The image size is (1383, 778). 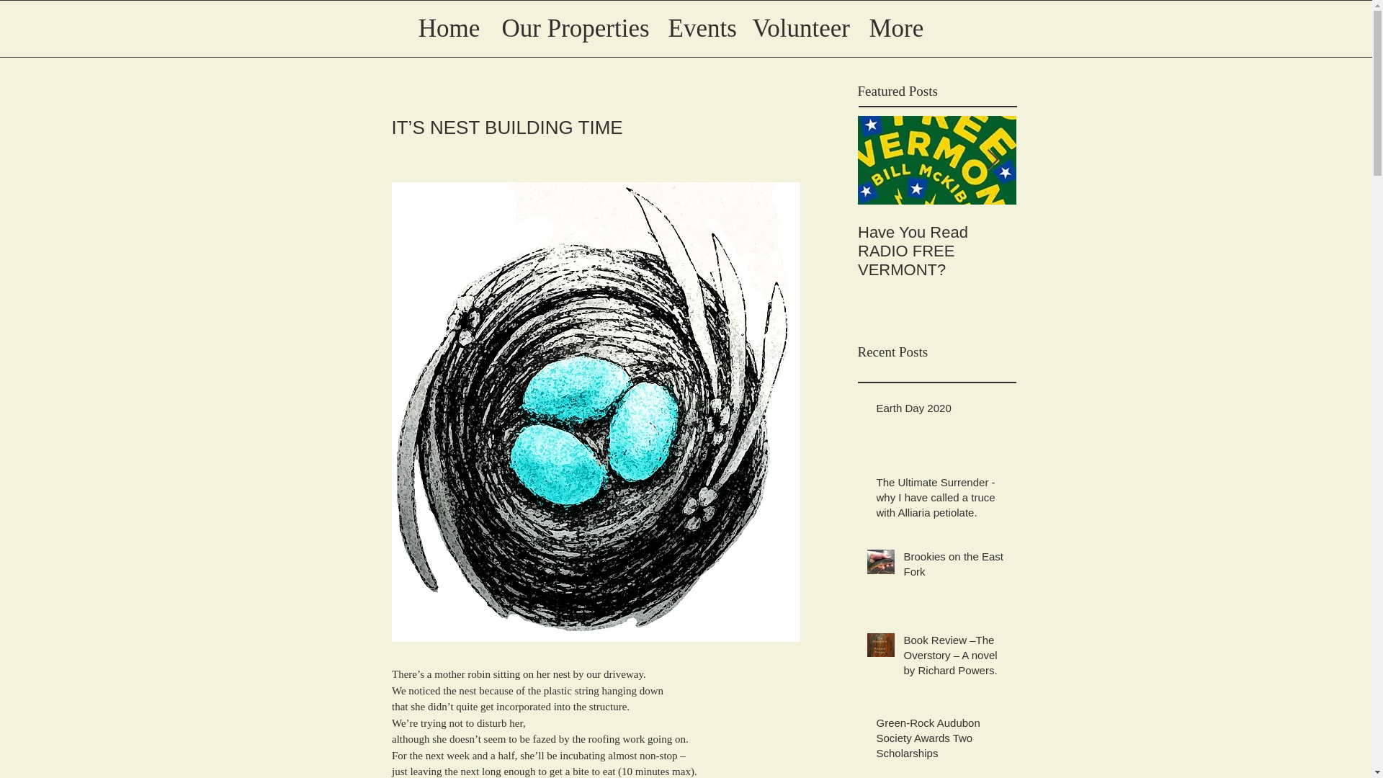 What do you see at coordinates (896, 29) in the screenshot?
I see `More` at bounding box center [896, 29].